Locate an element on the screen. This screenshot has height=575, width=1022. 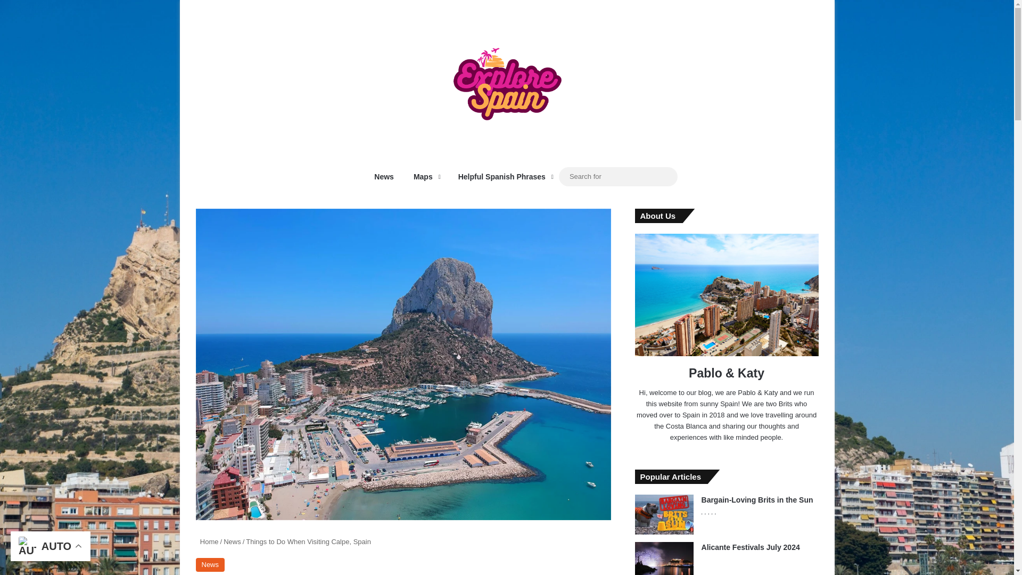
News is located at coordinates (232, 541).